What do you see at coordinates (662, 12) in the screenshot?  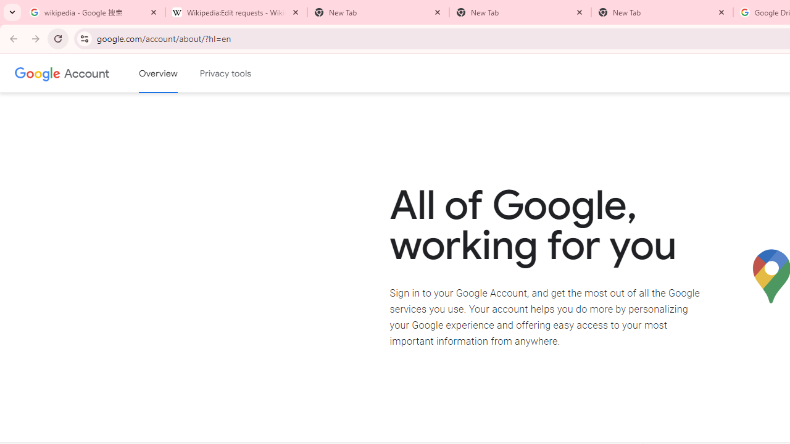 I see `New Tab` at bounding box center [662, 12].